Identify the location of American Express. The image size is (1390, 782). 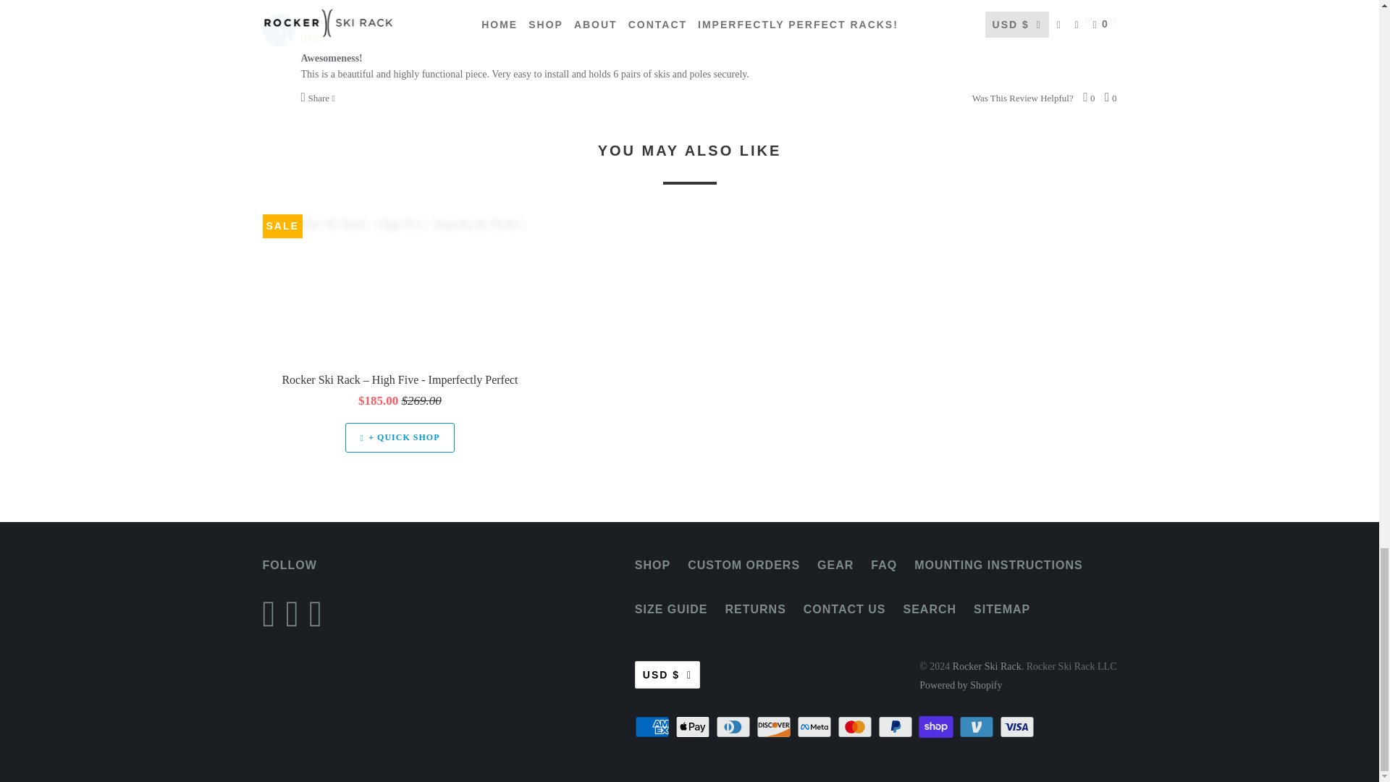
(654, 727).